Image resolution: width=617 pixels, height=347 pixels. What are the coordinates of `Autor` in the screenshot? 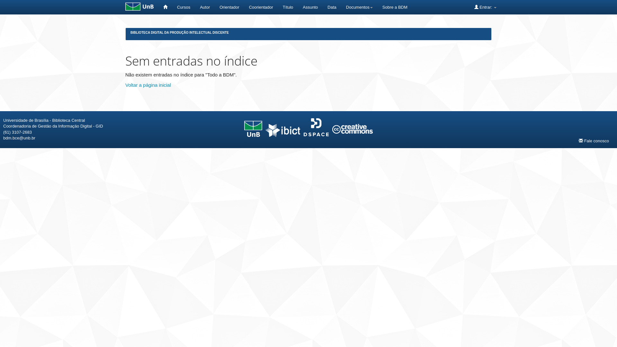 It's located at (205, 7).